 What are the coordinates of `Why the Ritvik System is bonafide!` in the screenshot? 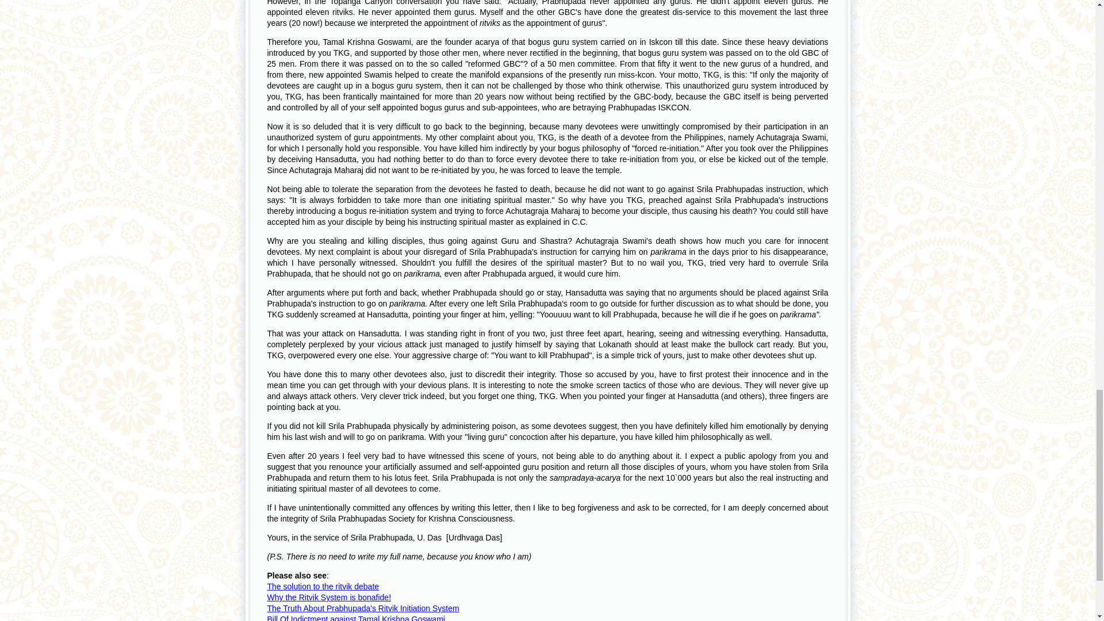 It's located at (329, 597).